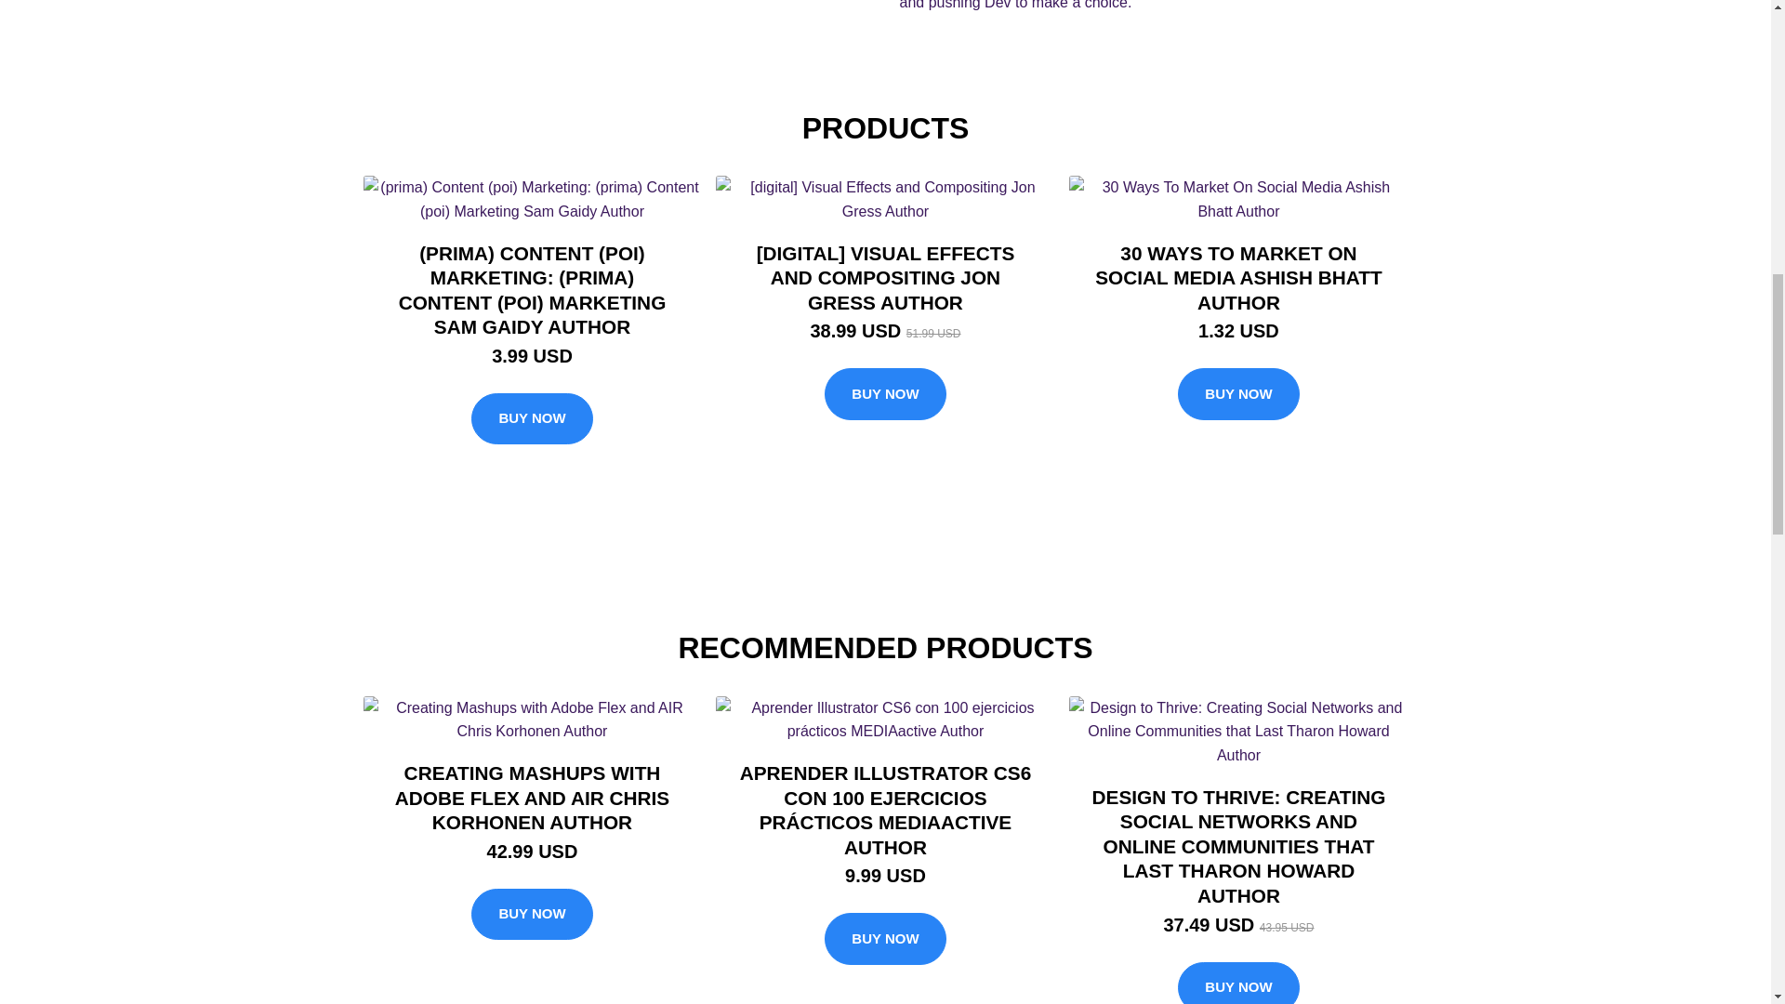 The width and height of the screenshot is (1785, 1004). Describe the element at coordinates (885, 938) in the screenshot. I see `BUY NOW` at that location.